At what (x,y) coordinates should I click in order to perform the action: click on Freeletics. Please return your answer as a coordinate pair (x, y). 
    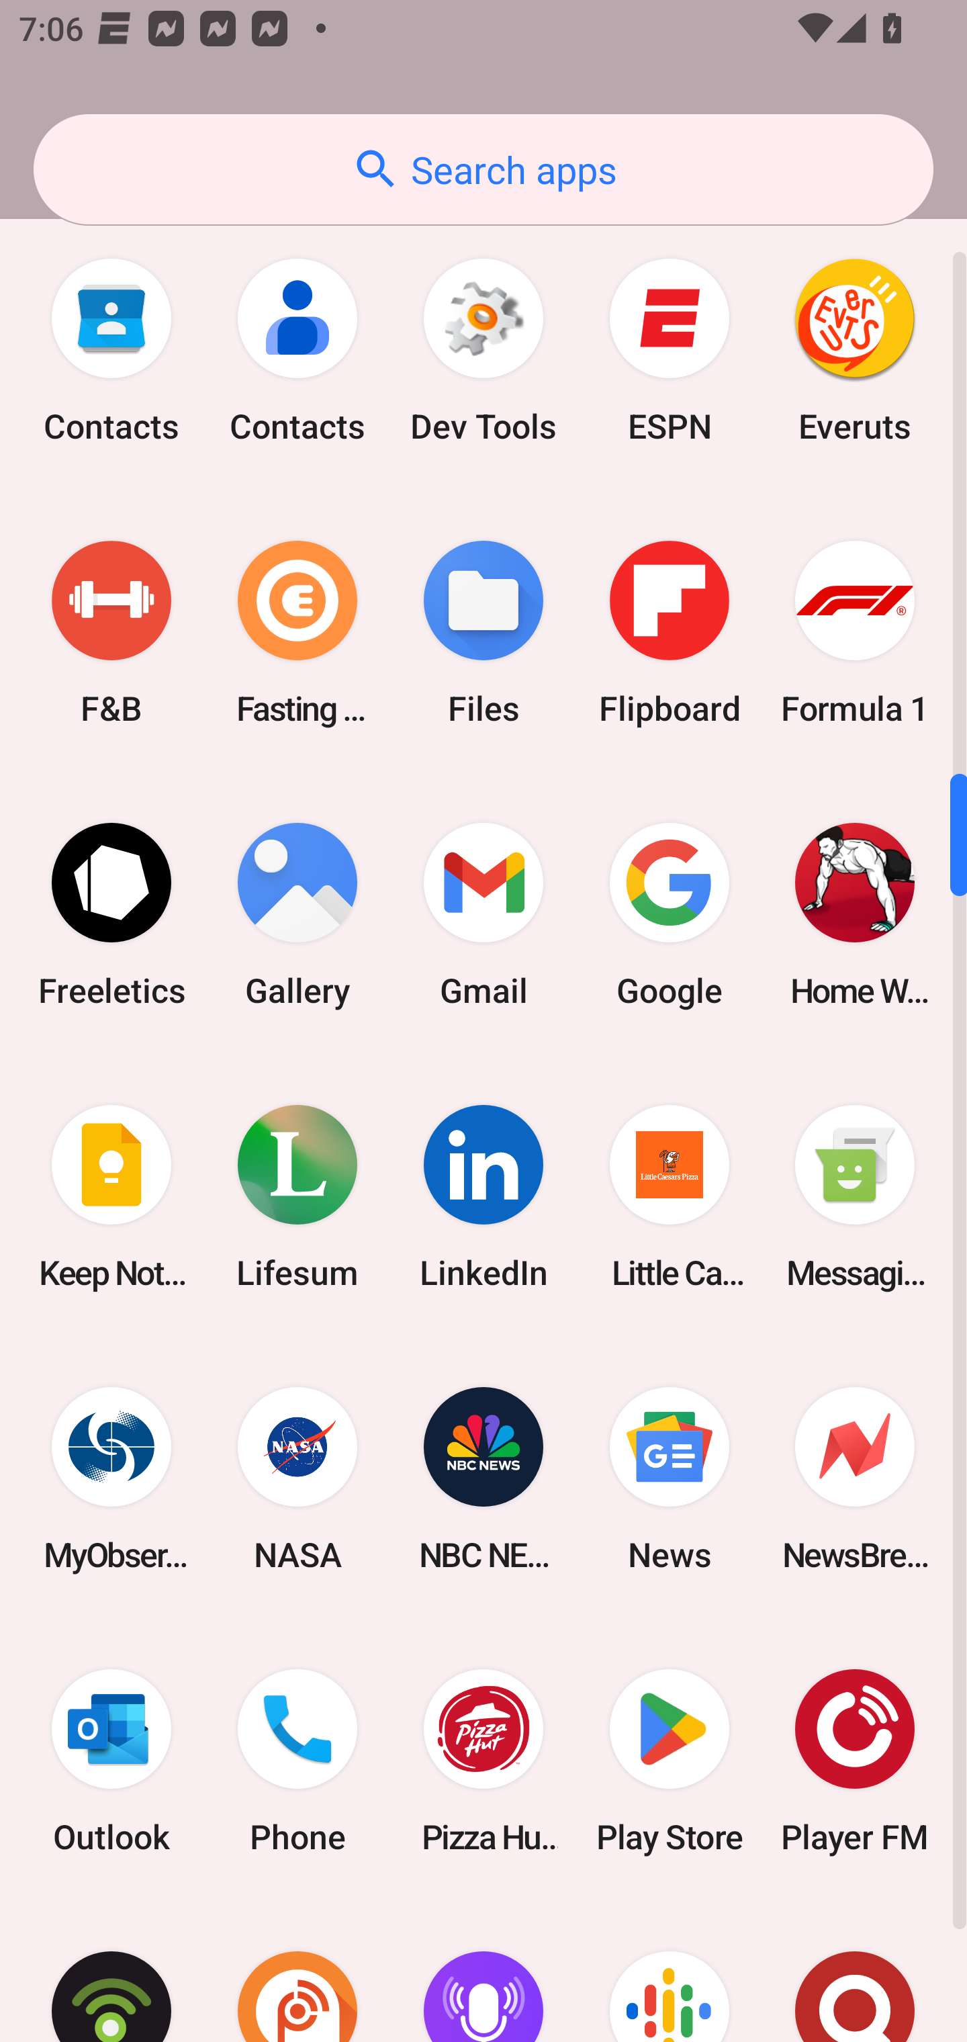
    Looking at the image, I should click on (111, 915).